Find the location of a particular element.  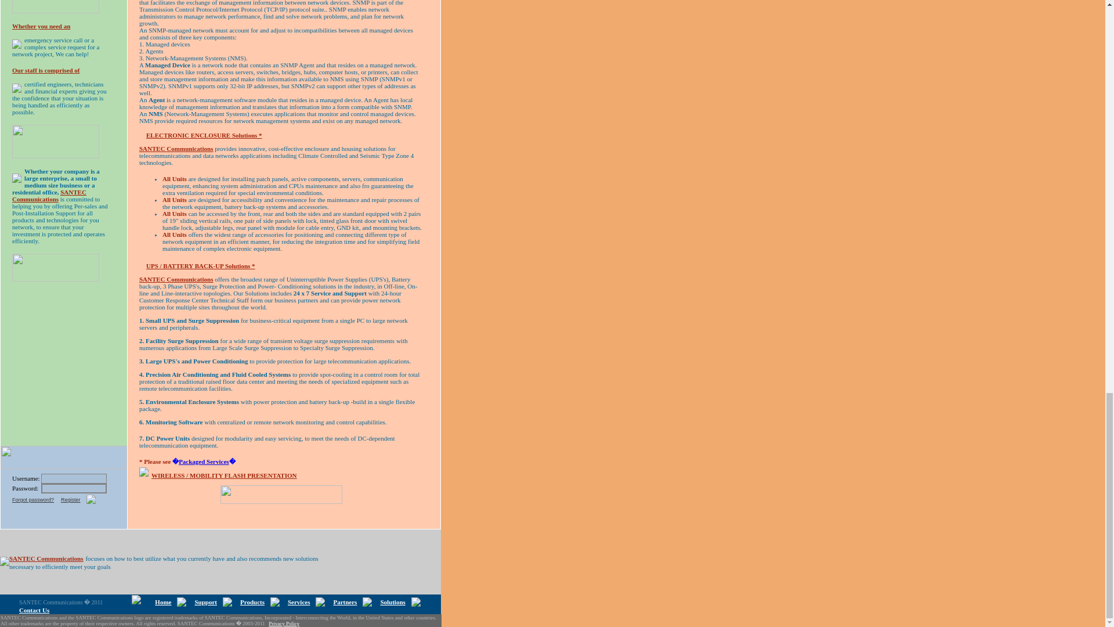

Services is located at coordinates (298, 602).